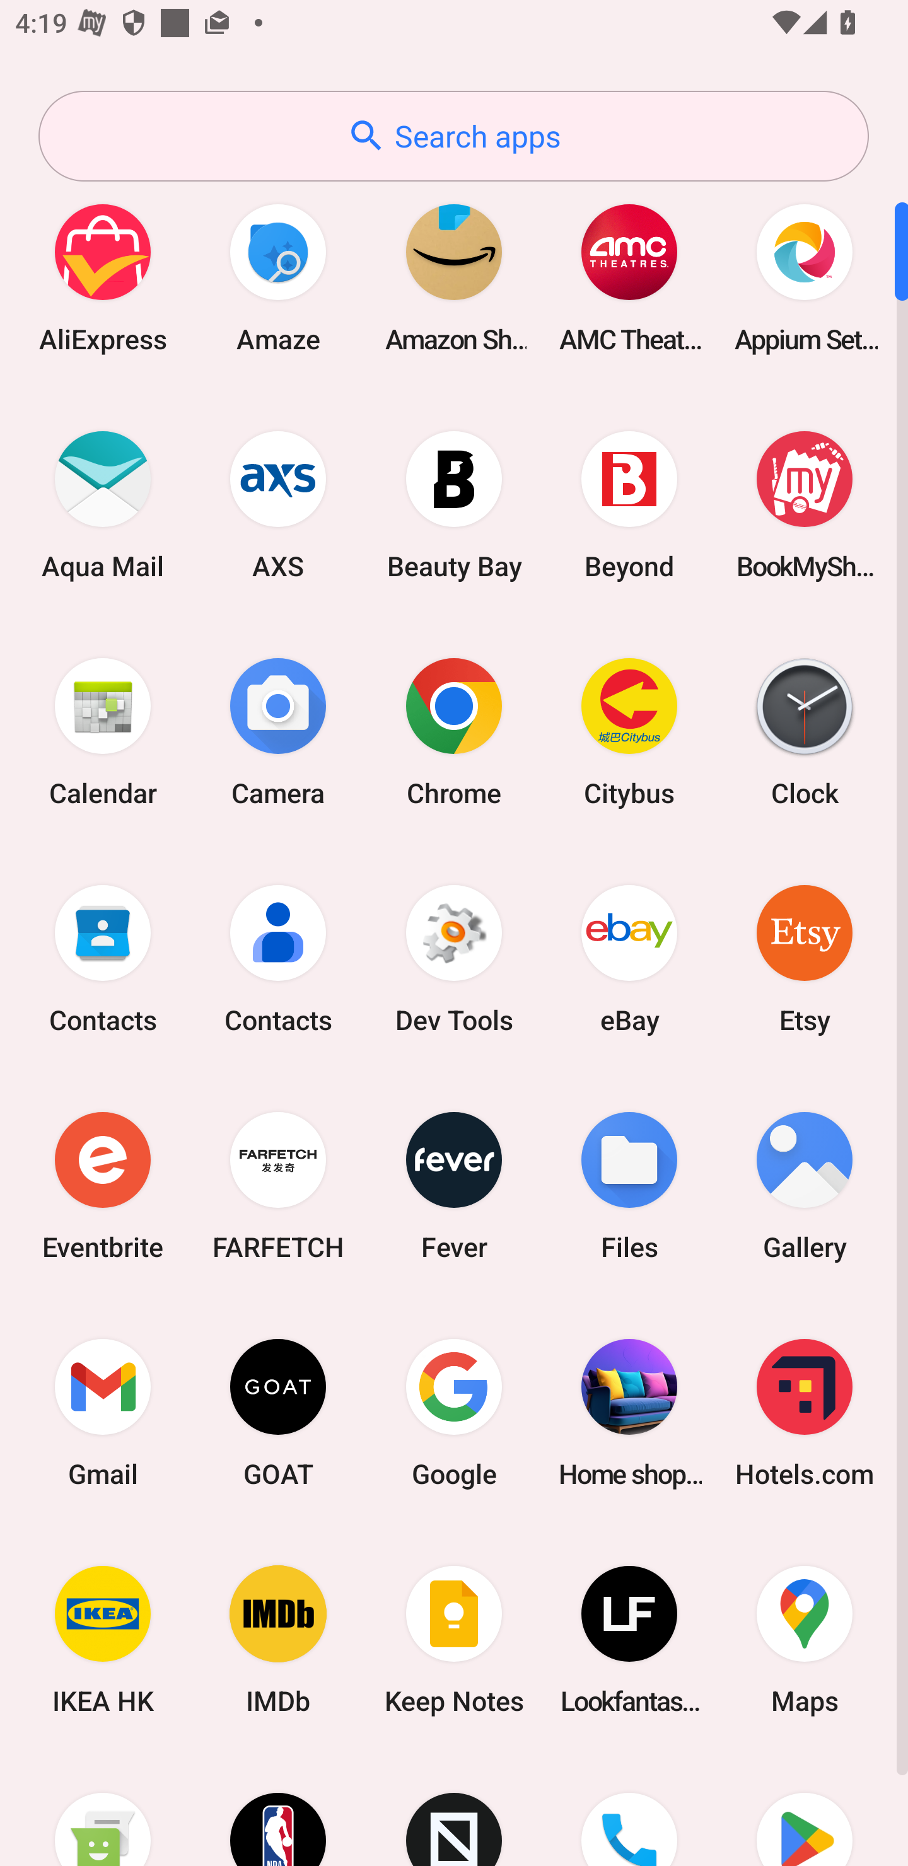  Describe the element at coordinates (629, 731) in the screenshot. I see `Citybus` at that location.